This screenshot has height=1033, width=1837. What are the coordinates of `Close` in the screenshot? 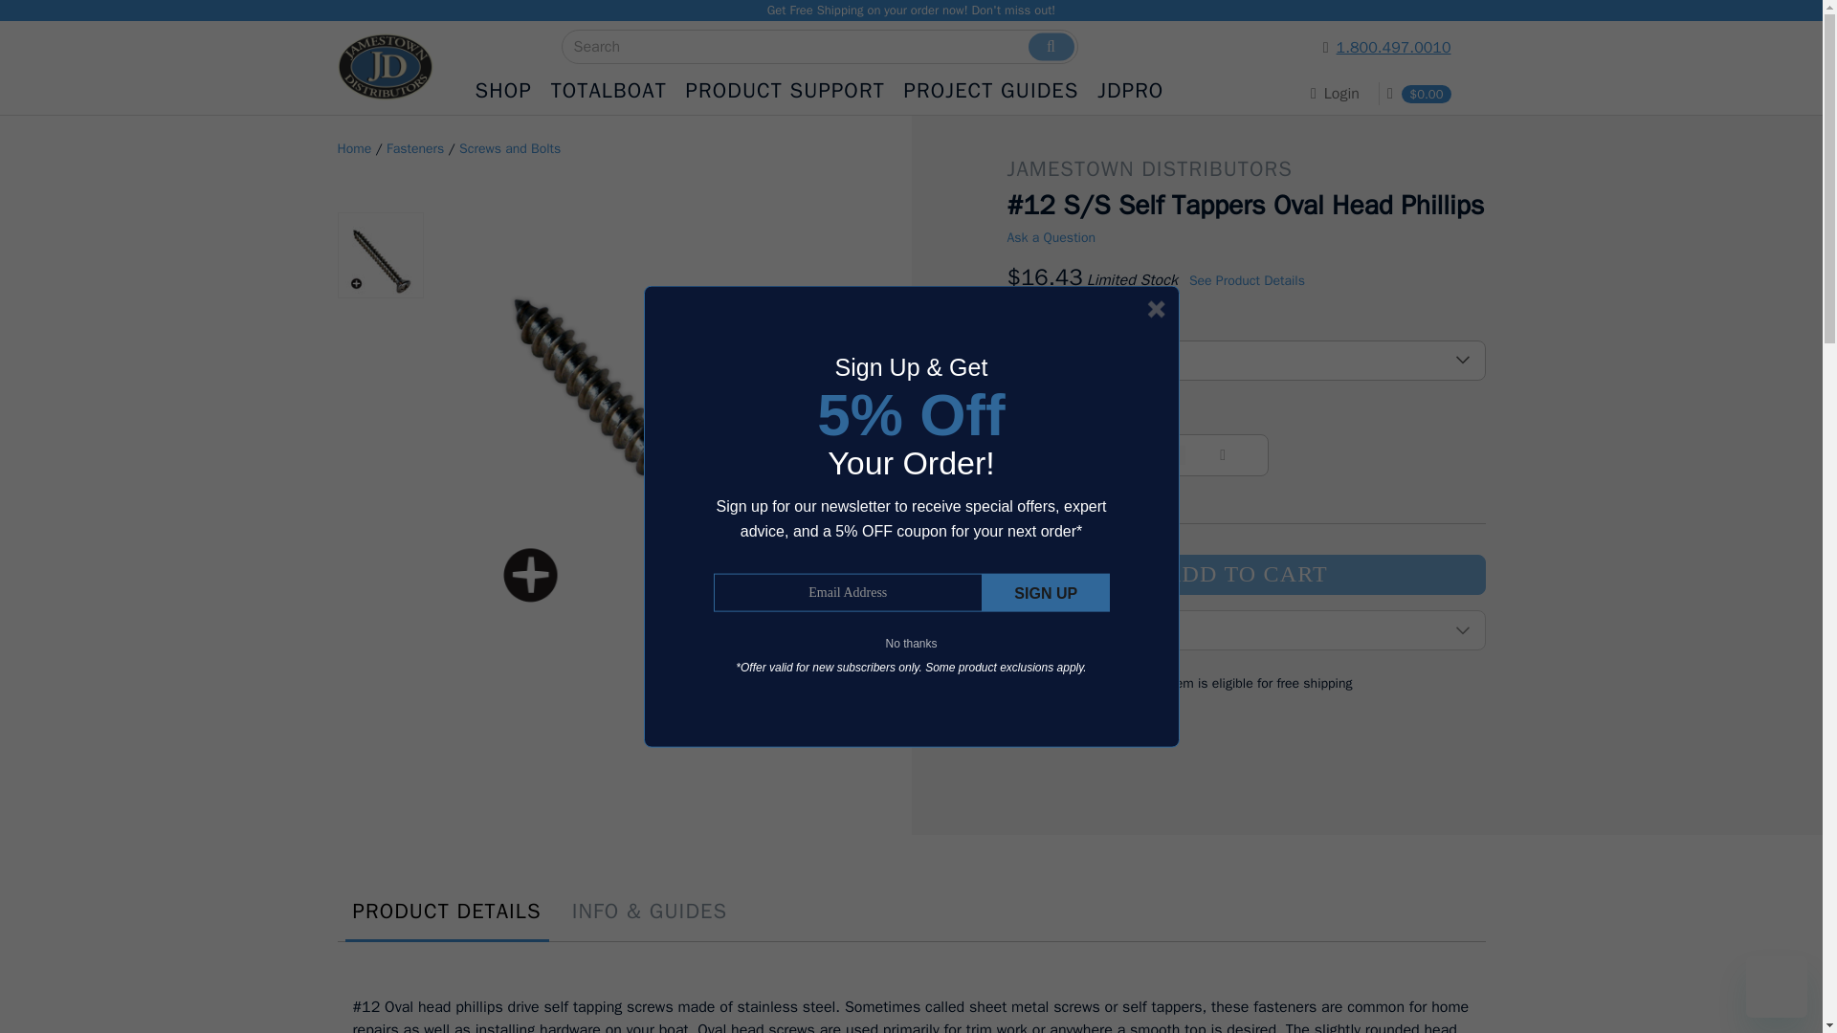 It's located at (1156, 308).